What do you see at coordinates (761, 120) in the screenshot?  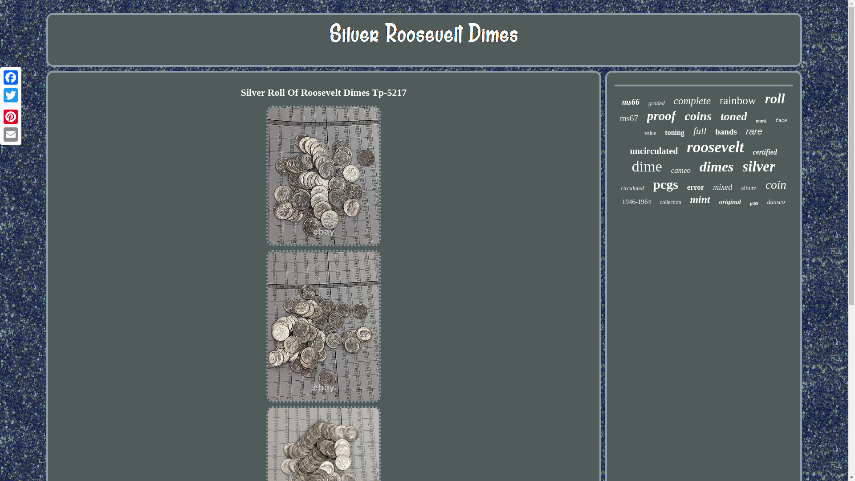 I see `mark` at bounding box center [761, 120].